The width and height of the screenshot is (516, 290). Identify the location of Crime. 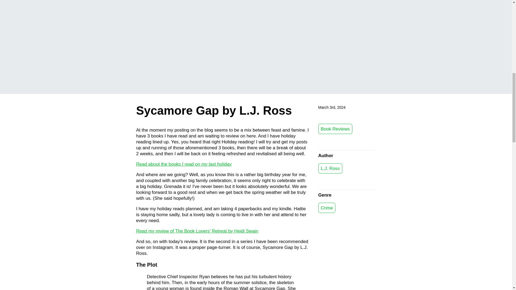
(327, 208).